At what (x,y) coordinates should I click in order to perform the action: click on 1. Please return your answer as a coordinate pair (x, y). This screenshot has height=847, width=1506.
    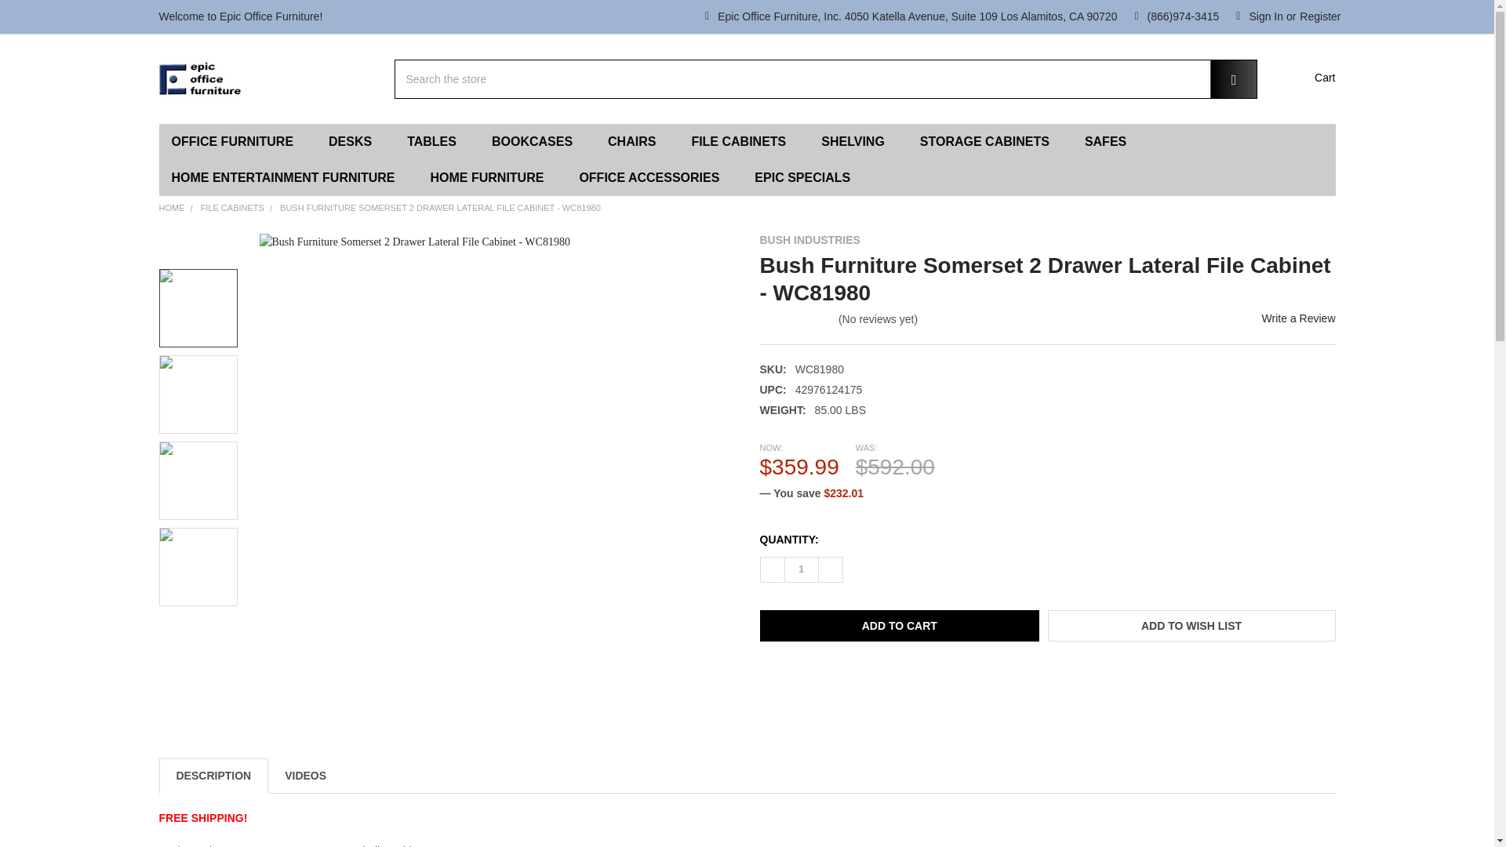
    Looking at the image, I should click on (801, 569).